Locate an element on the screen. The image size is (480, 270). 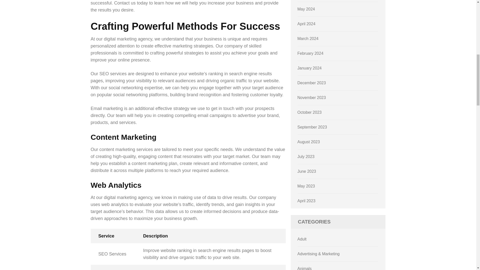
June 2023 is located at coordinates (307, 171).